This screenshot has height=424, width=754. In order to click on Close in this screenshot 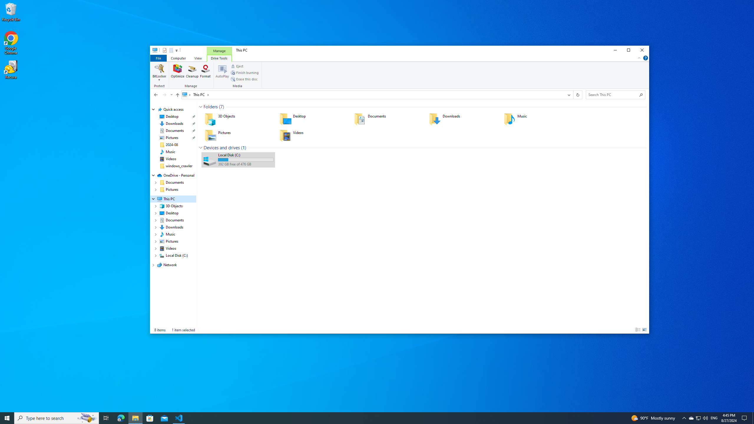, I will do `click(642, 50)`.